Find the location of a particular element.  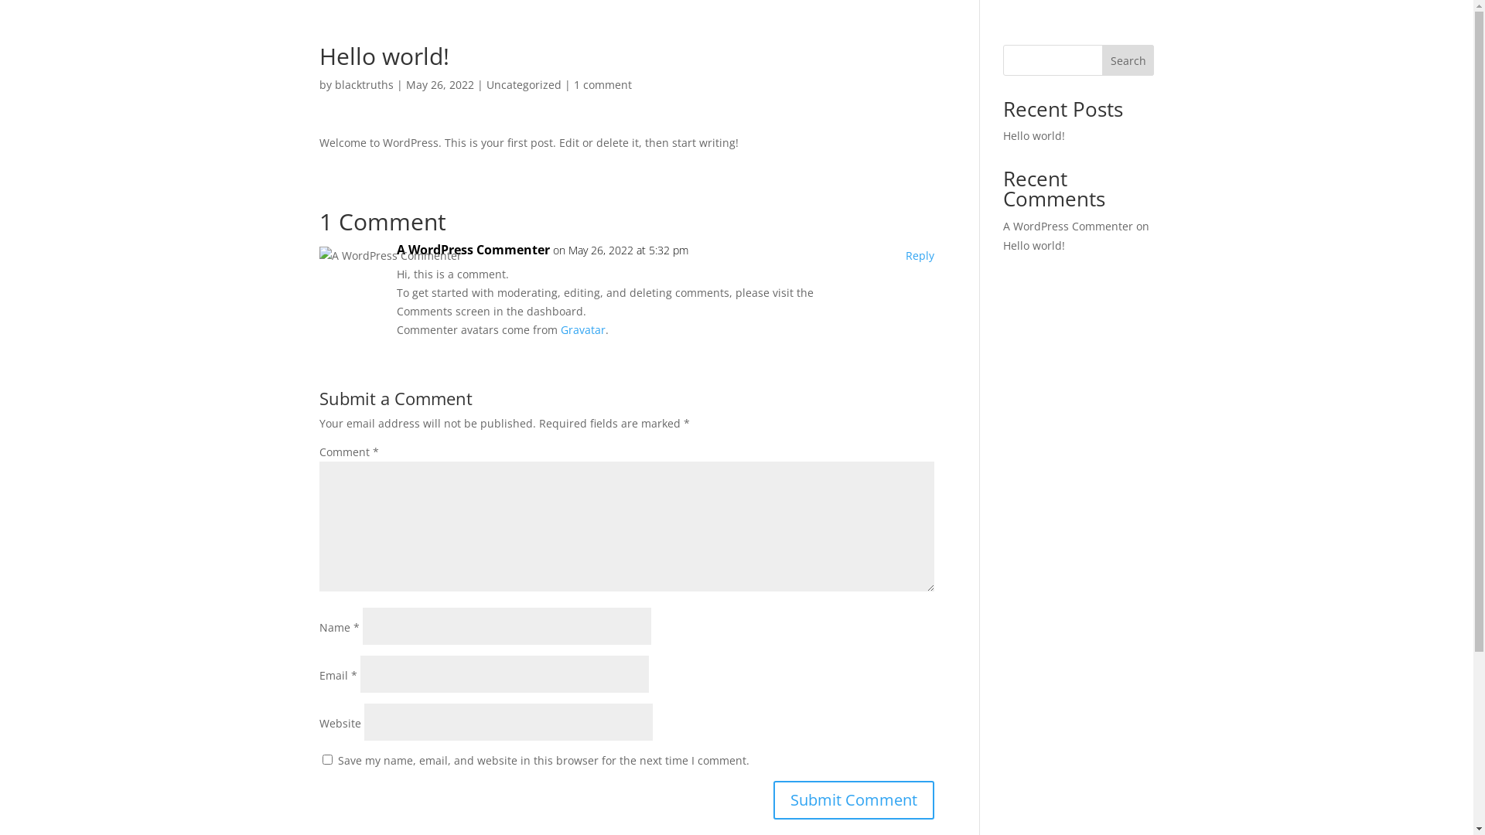

Submit Comment is located at coordinates (854, 800).